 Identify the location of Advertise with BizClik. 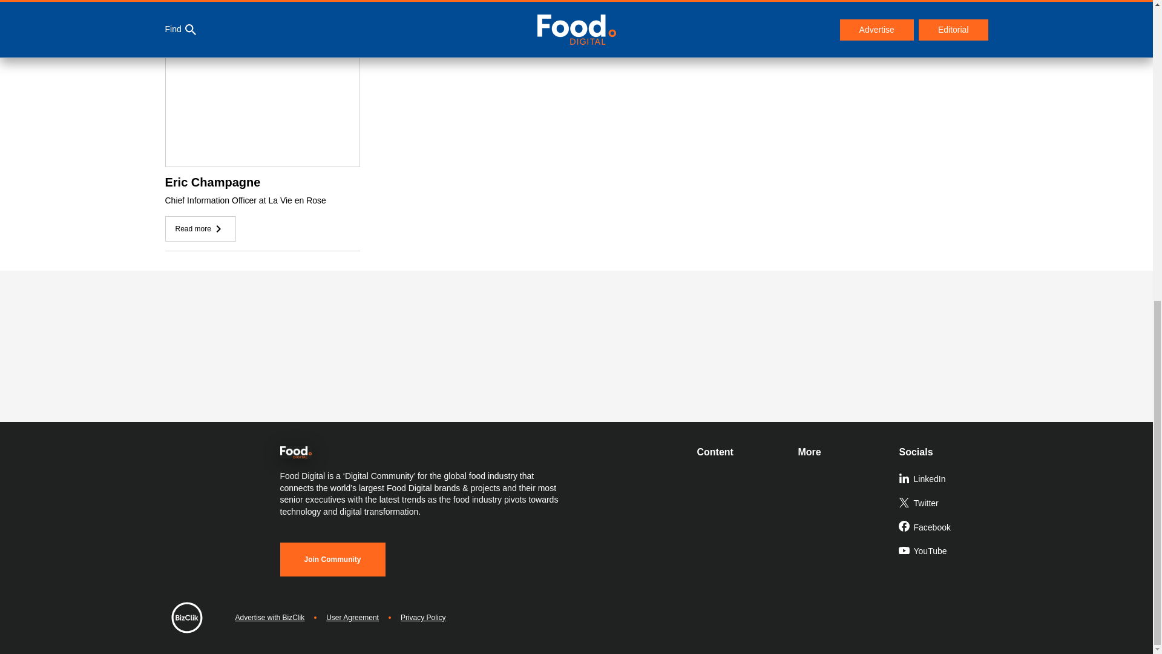
(269, 618).